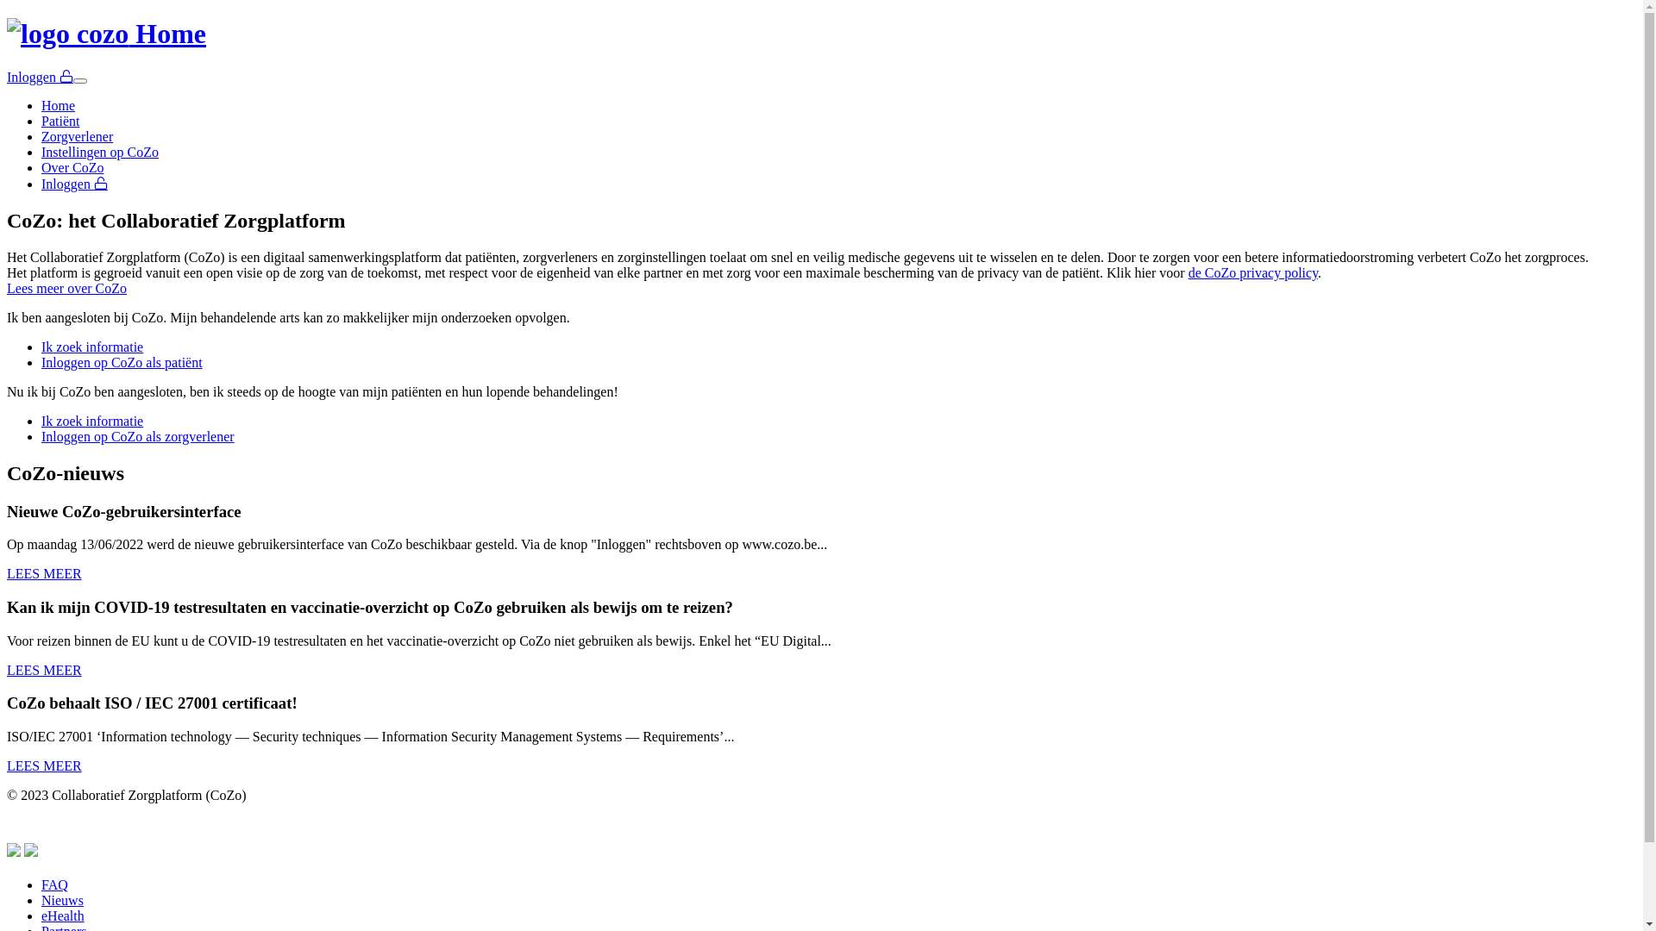 The height and width of the screenshot is (931, 1656). I want to click on Inloggen, so click(40, 78).